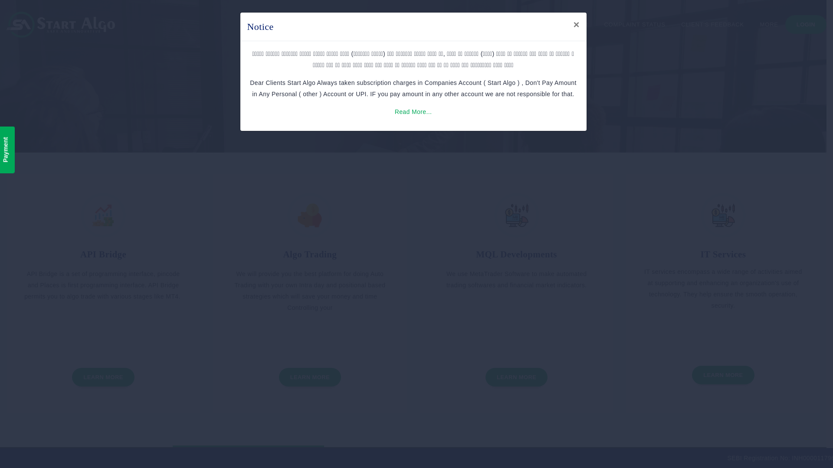  Describe the element at coordinates (634, 25) in the screenshot. I see `COMPLAINT STATUS` at that location.